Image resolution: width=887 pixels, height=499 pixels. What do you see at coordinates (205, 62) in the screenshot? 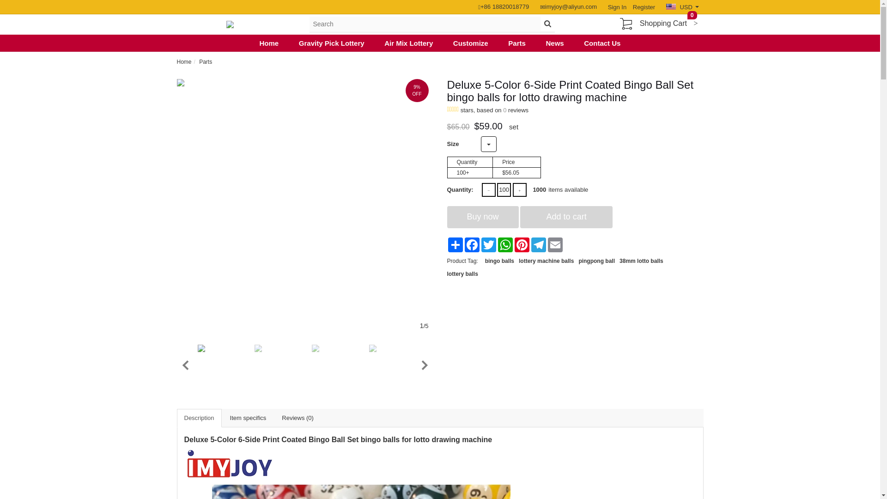
I see `Parts` at bounding box center [205, 62].